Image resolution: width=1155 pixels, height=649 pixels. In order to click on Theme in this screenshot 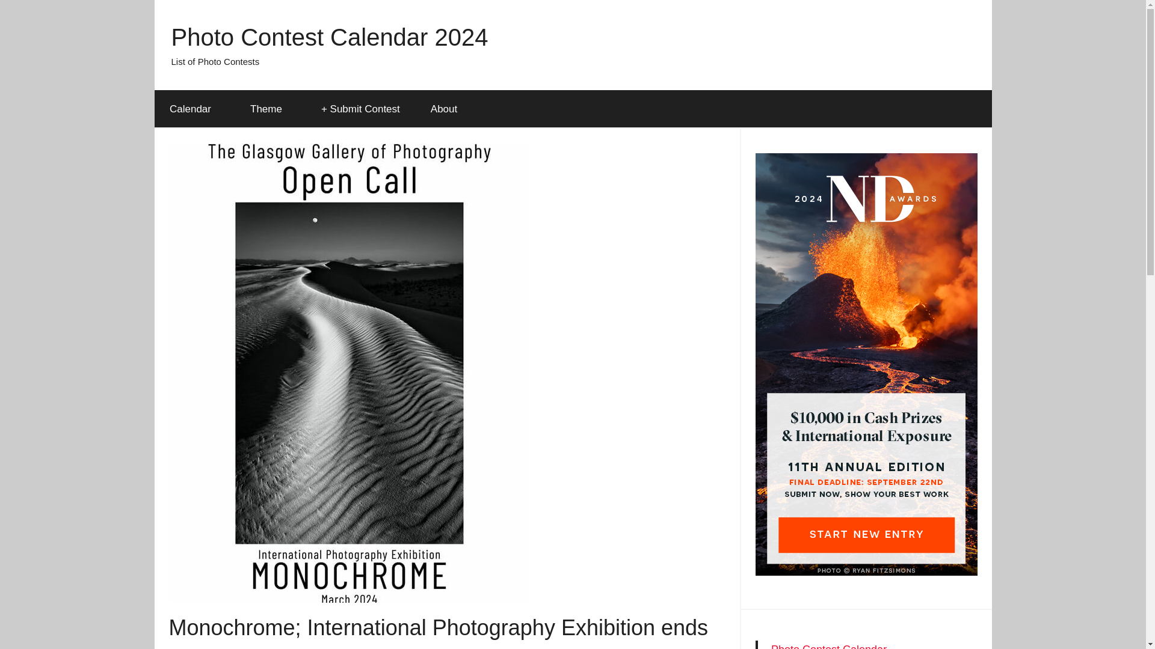, I will do `click(269, 109)`.